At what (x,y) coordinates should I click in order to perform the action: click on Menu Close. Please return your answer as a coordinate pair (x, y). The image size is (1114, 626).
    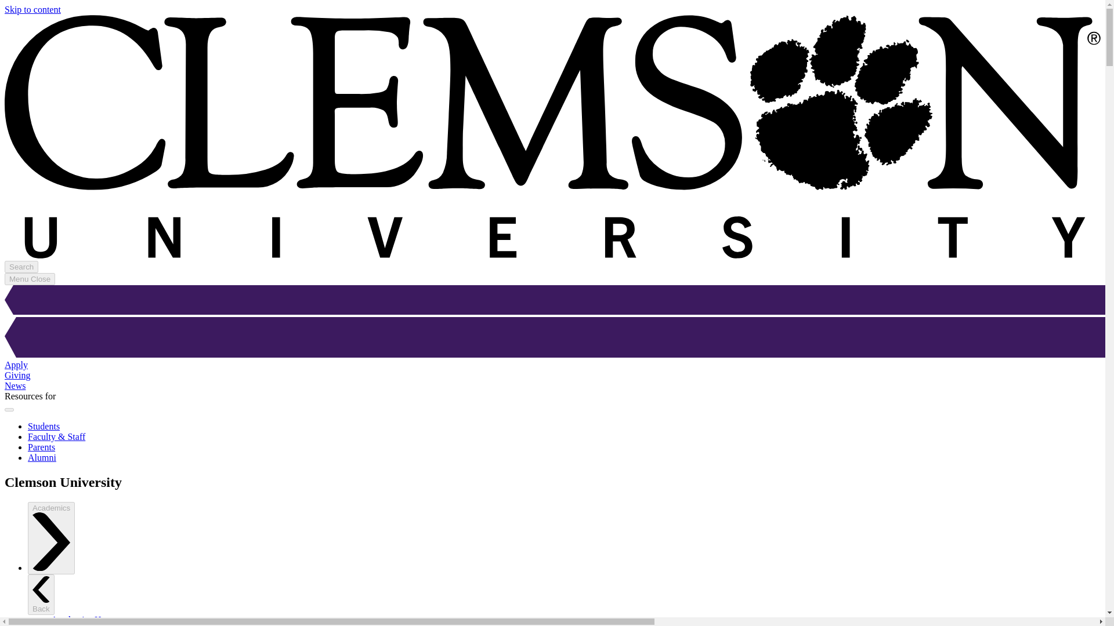
    Looking at the image, I should click on (29, 279).